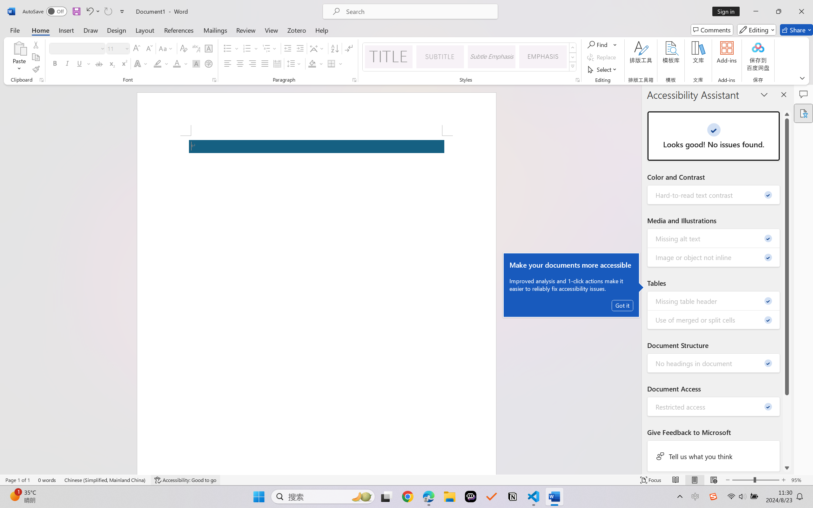 The height and width of the screenshot is (508, 813). What do you see at coordinates (470, 57) in the screenshot?
I see `AutomationID: QuickStylesGallery` at bounding box center [470, 57].